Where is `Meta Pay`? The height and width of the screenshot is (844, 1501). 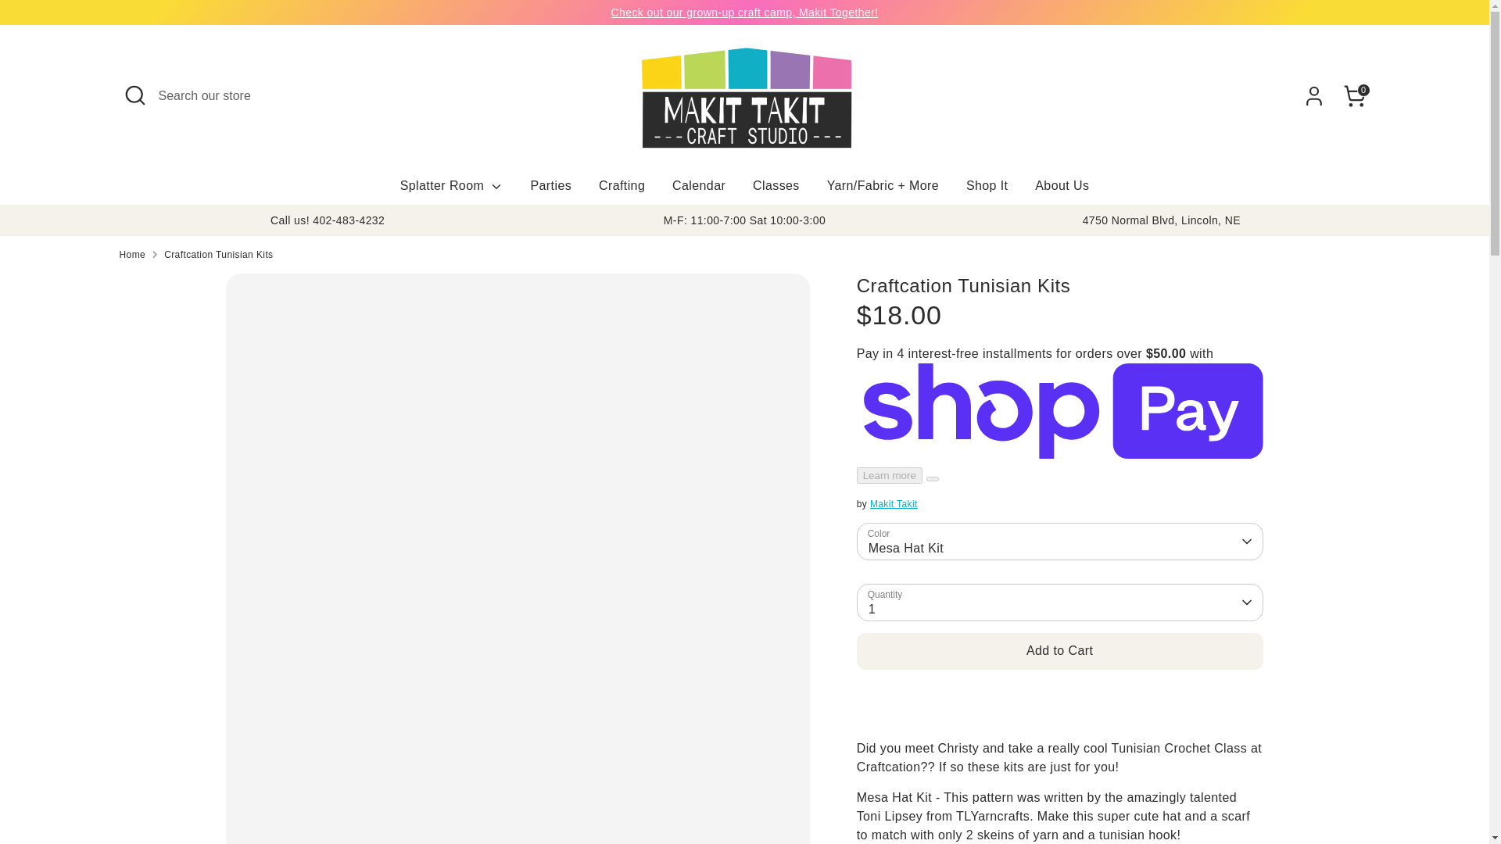
Meta Pay is located at coordinates (1165, 795).